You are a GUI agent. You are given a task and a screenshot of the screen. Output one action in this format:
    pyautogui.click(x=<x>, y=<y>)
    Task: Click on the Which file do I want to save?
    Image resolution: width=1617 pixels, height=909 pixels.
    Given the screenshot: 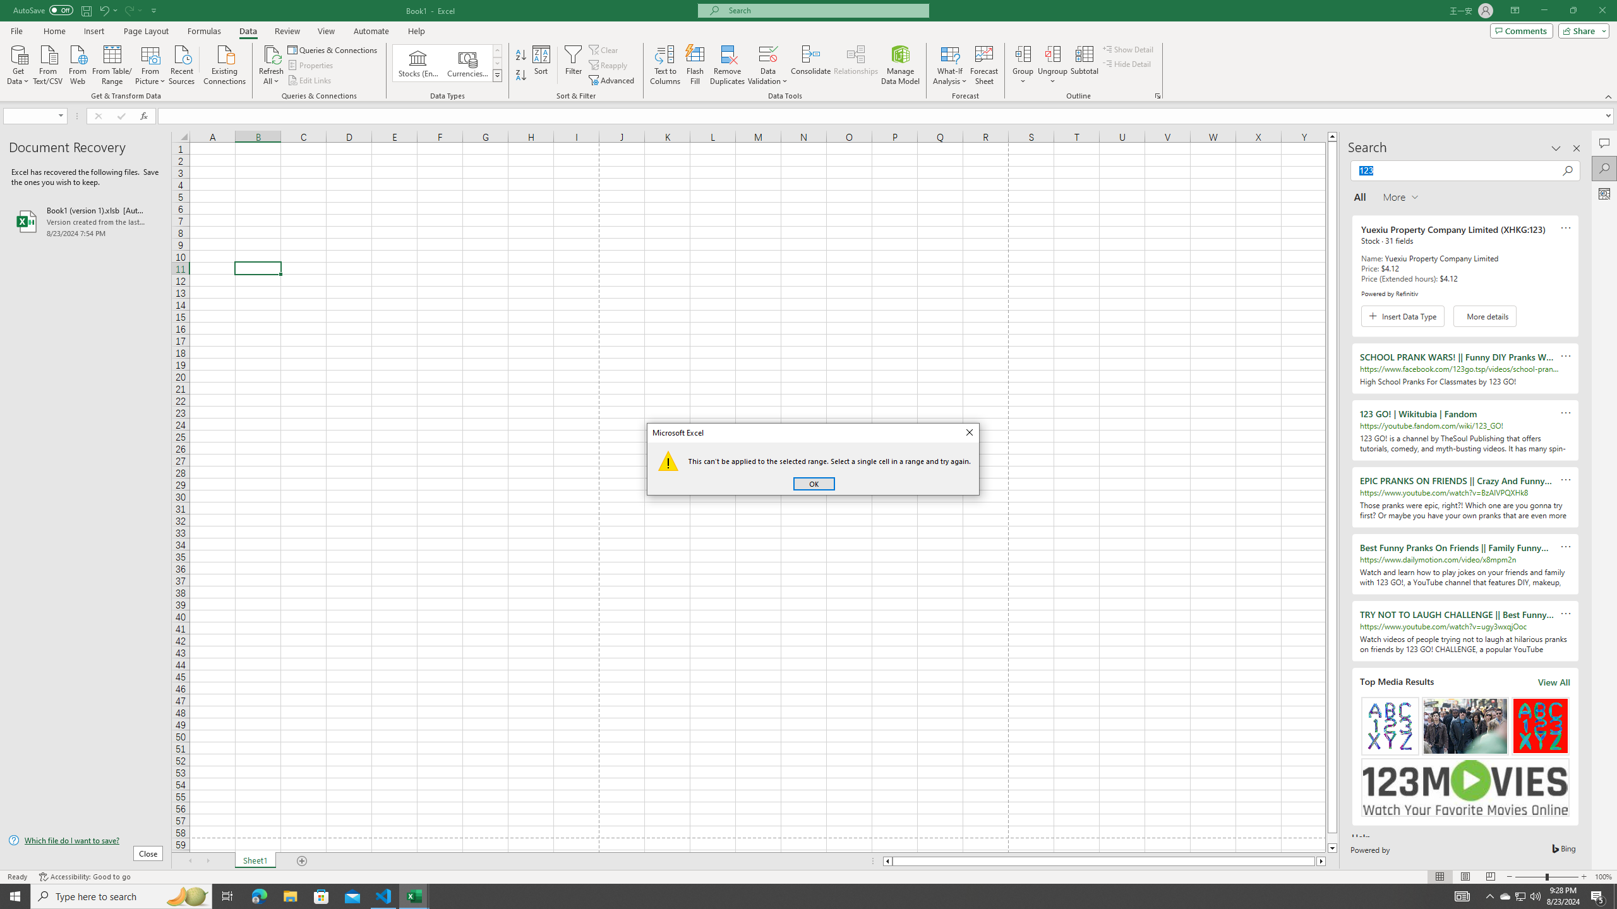 What is the action you would take?
    pyautogui.click(x=85, y=841)
    